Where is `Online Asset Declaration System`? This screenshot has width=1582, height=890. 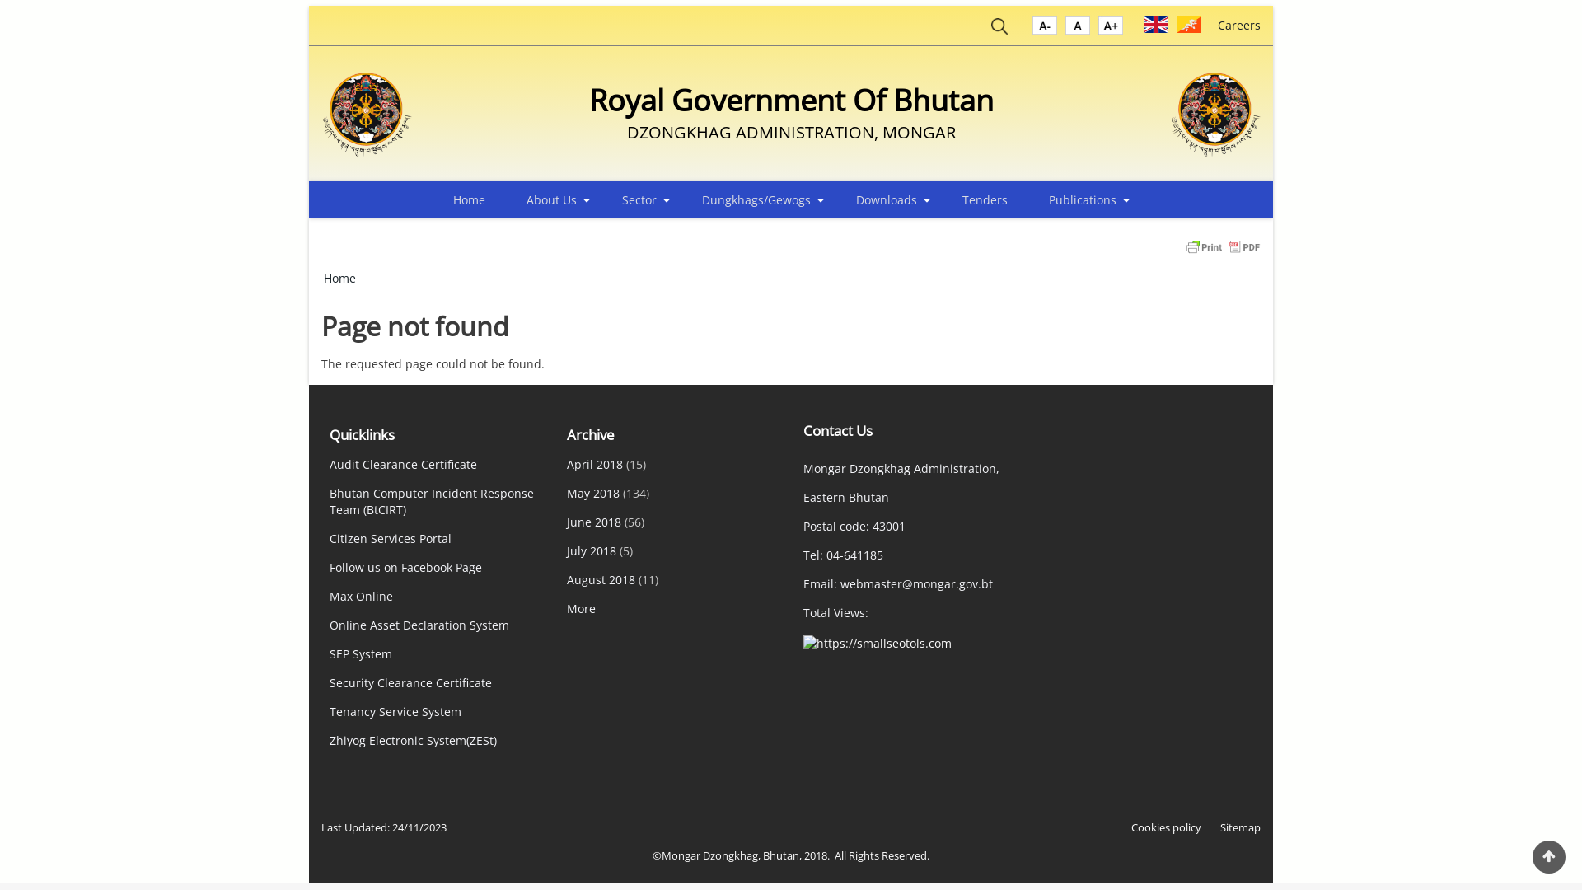 Online Asset Declaration System is located at coordinates (419, 625).